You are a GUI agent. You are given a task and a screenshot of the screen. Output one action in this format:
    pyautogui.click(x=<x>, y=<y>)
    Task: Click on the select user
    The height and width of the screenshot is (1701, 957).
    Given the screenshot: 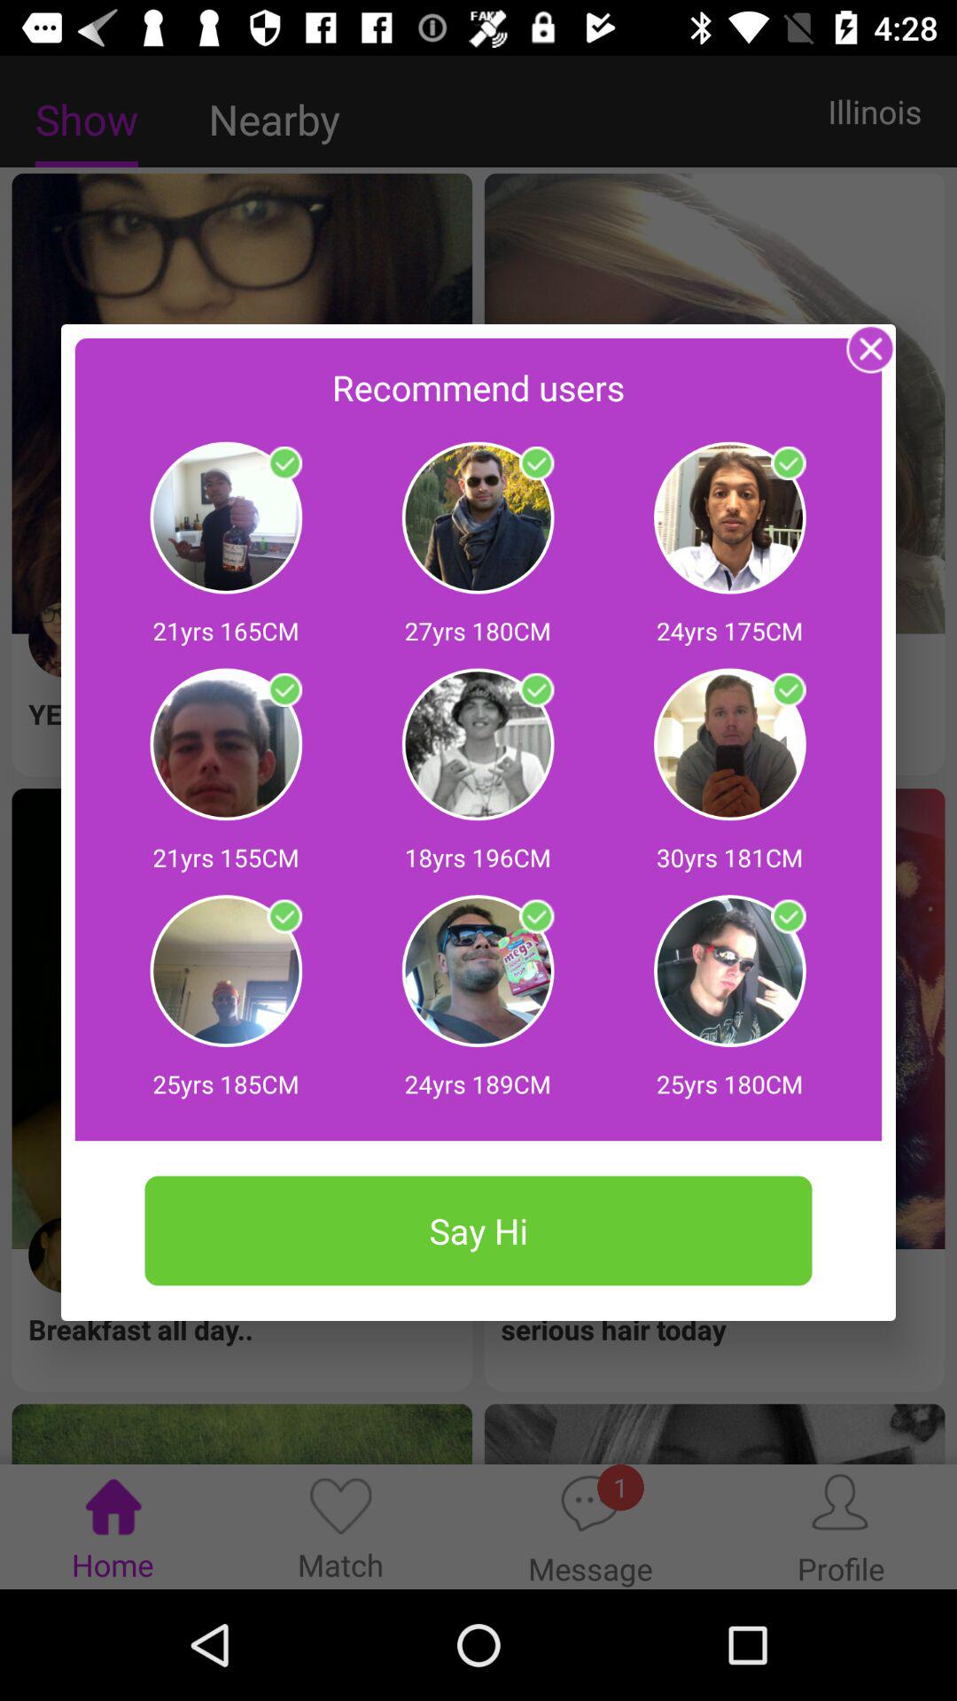 What is the action you would take?
    pyautogui.click(x=536, y=690)
    